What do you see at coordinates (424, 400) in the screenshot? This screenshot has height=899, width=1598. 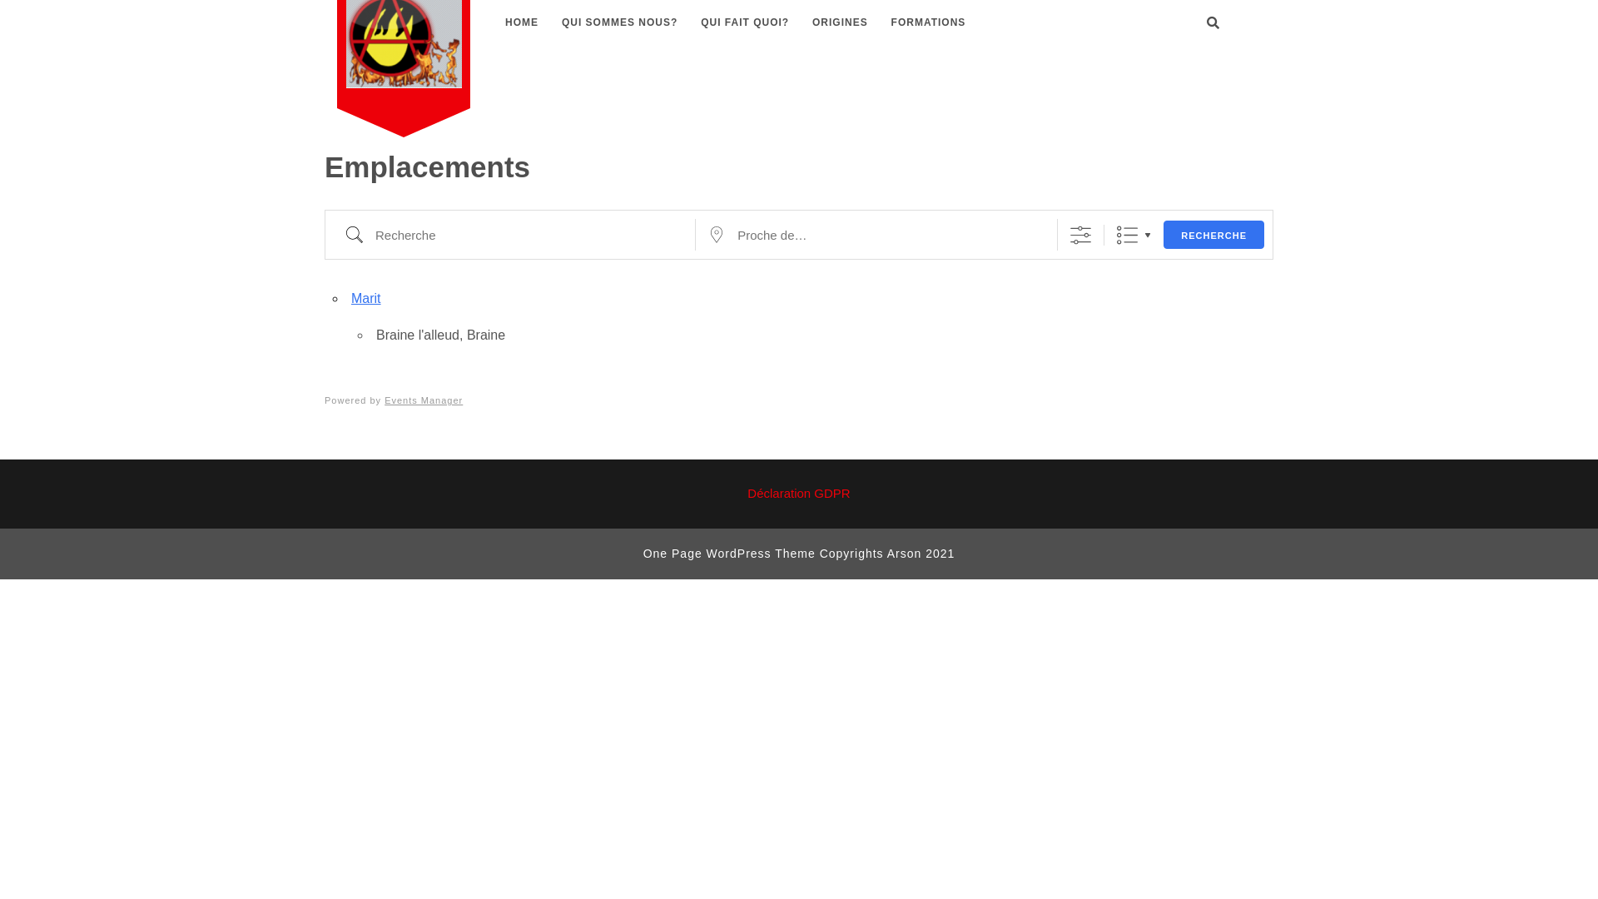 I see `Events Manager` at bounding box center [424, 400].